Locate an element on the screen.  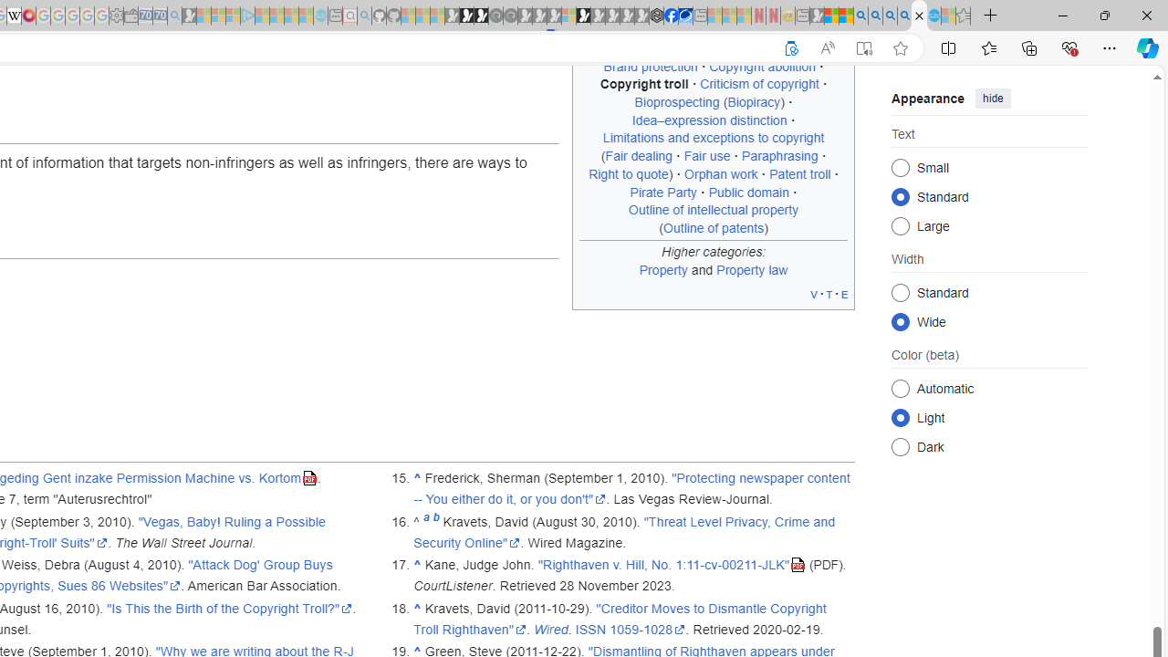
Services - Maintenance | Sky Blue Bikes - Sky Blue Bikes is located at coordinates (933, 16).